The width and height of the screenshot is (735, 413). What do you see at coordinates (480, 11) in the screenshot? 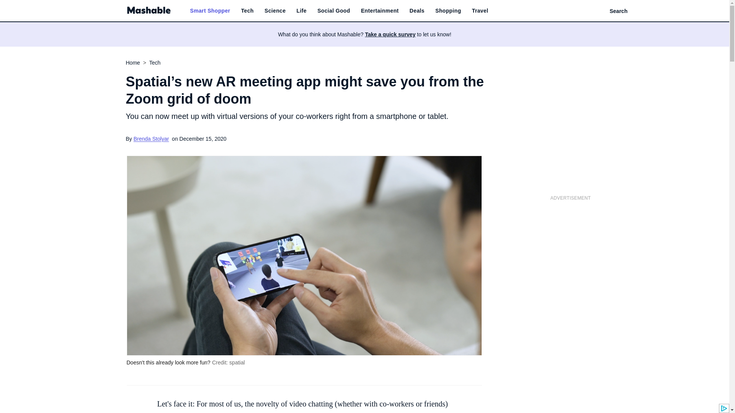
I see `Travel` at bounding box center [480, 11].